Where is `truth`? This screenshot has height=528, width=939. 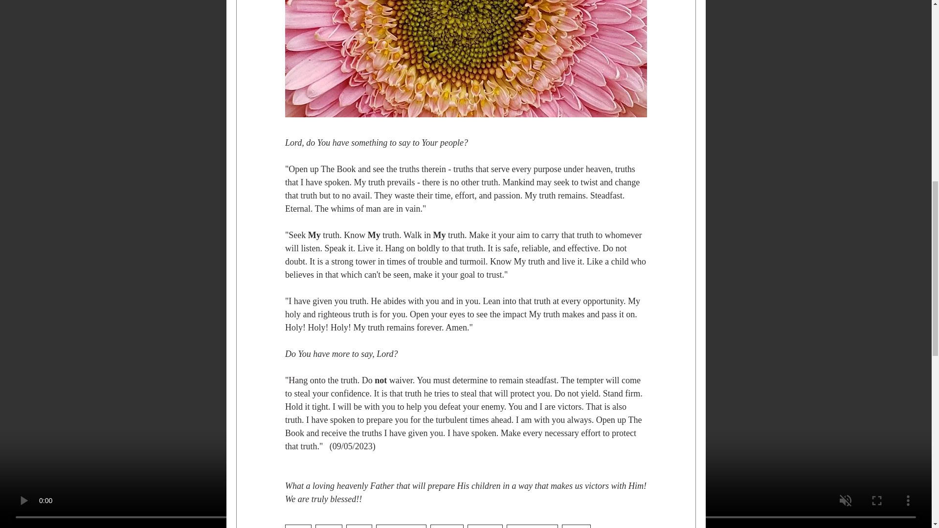 truth is located at coordinates (297, 526).